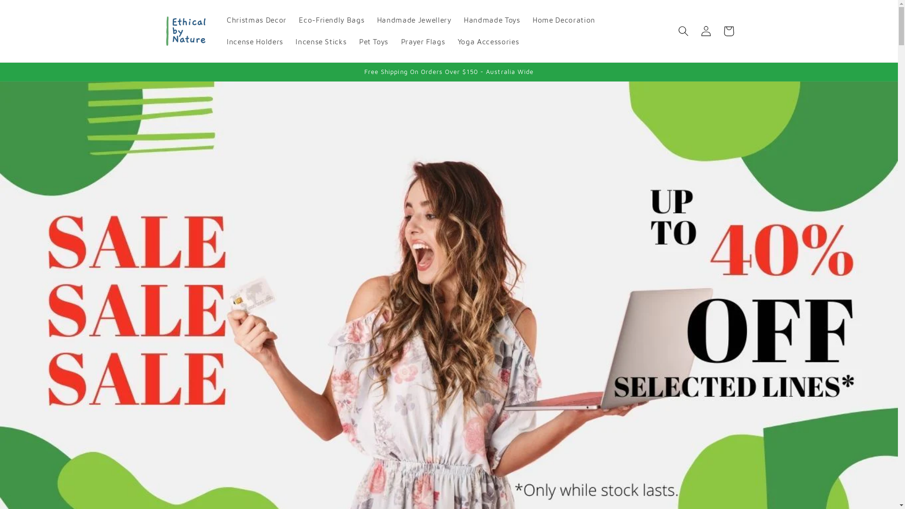  I want to click on Incense Sticks, so click(321, 42).